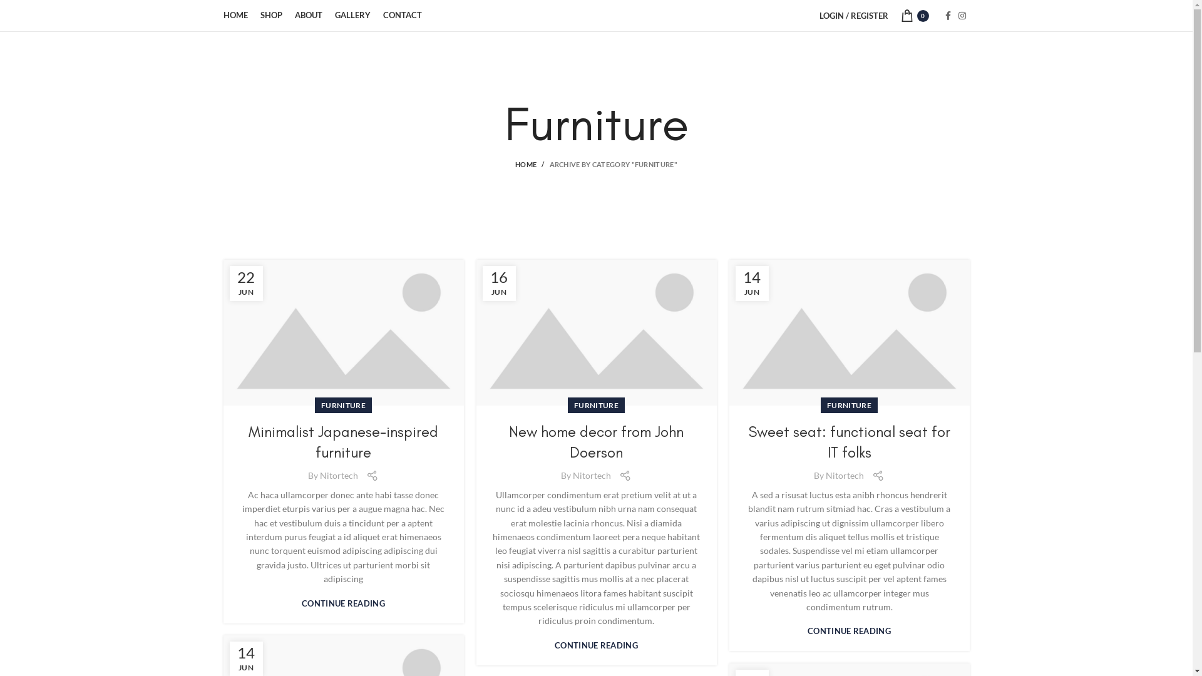 The image size is (1202, 676). I want to click on Nitortech, so click(339, 476).